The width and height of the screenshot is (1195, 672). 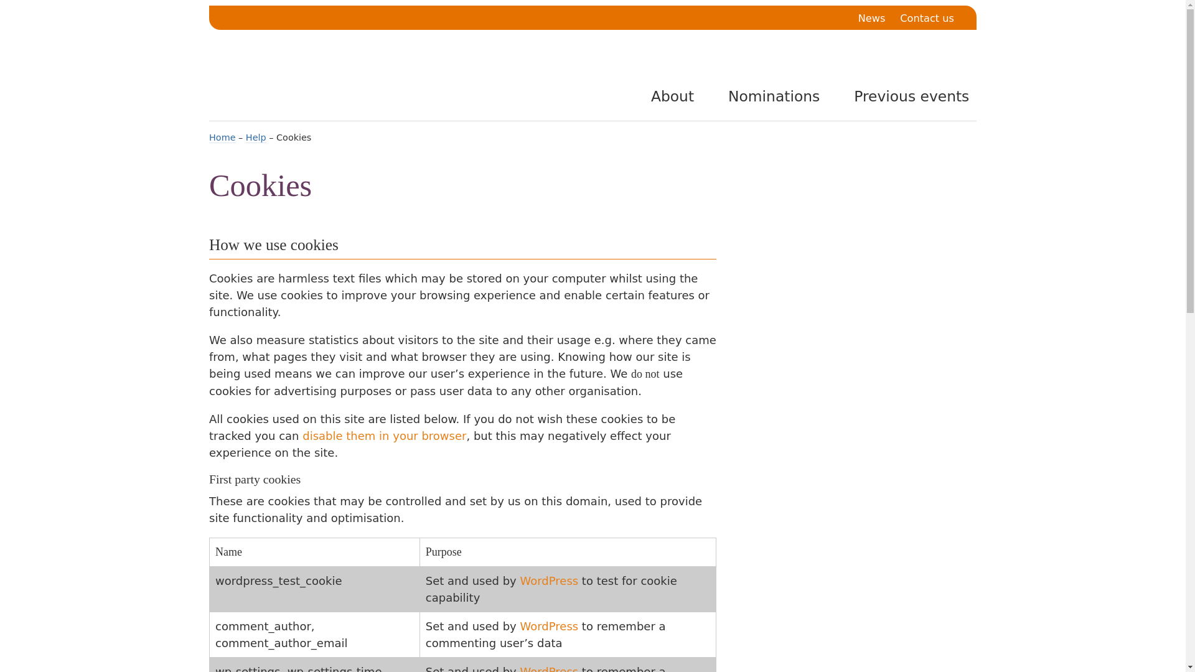 I want to click on About, so click(x=663, y=96).